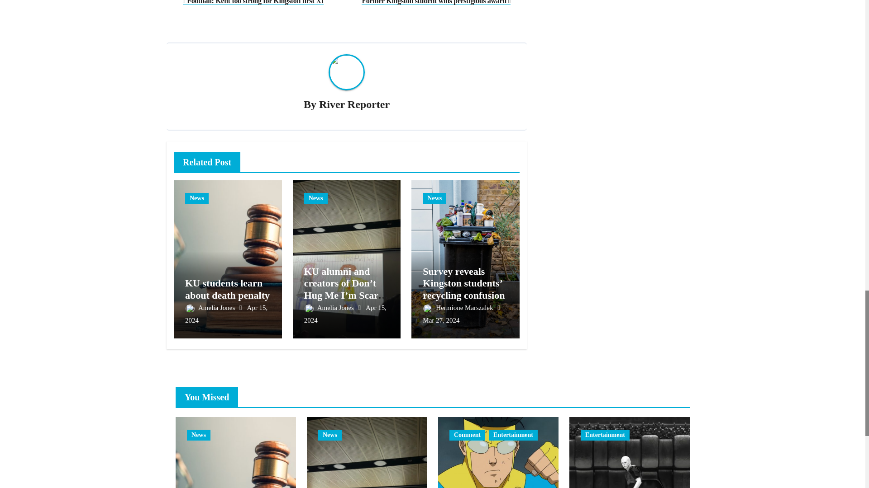  I want to click on Permalink to: KU students learn about death penalty, so click(227, 289).